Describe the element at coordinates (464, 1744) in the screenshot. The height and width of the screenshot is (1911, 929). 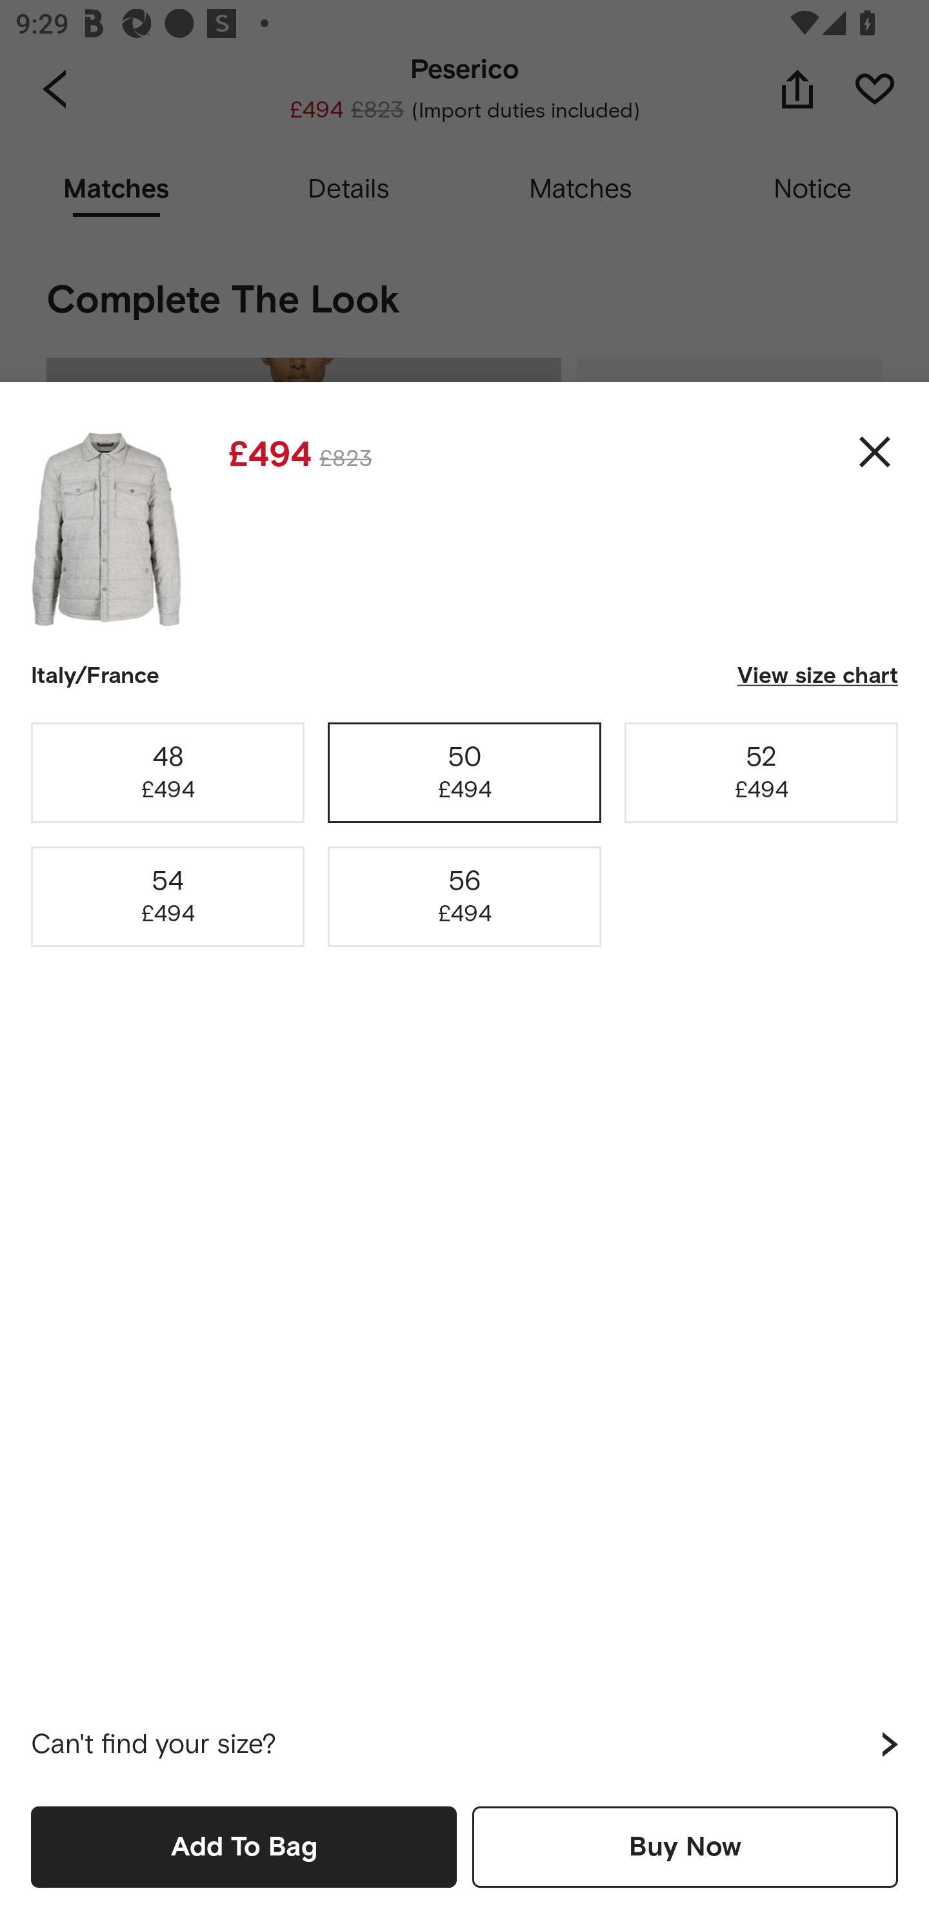
I see `Can't find your size?` at that location.